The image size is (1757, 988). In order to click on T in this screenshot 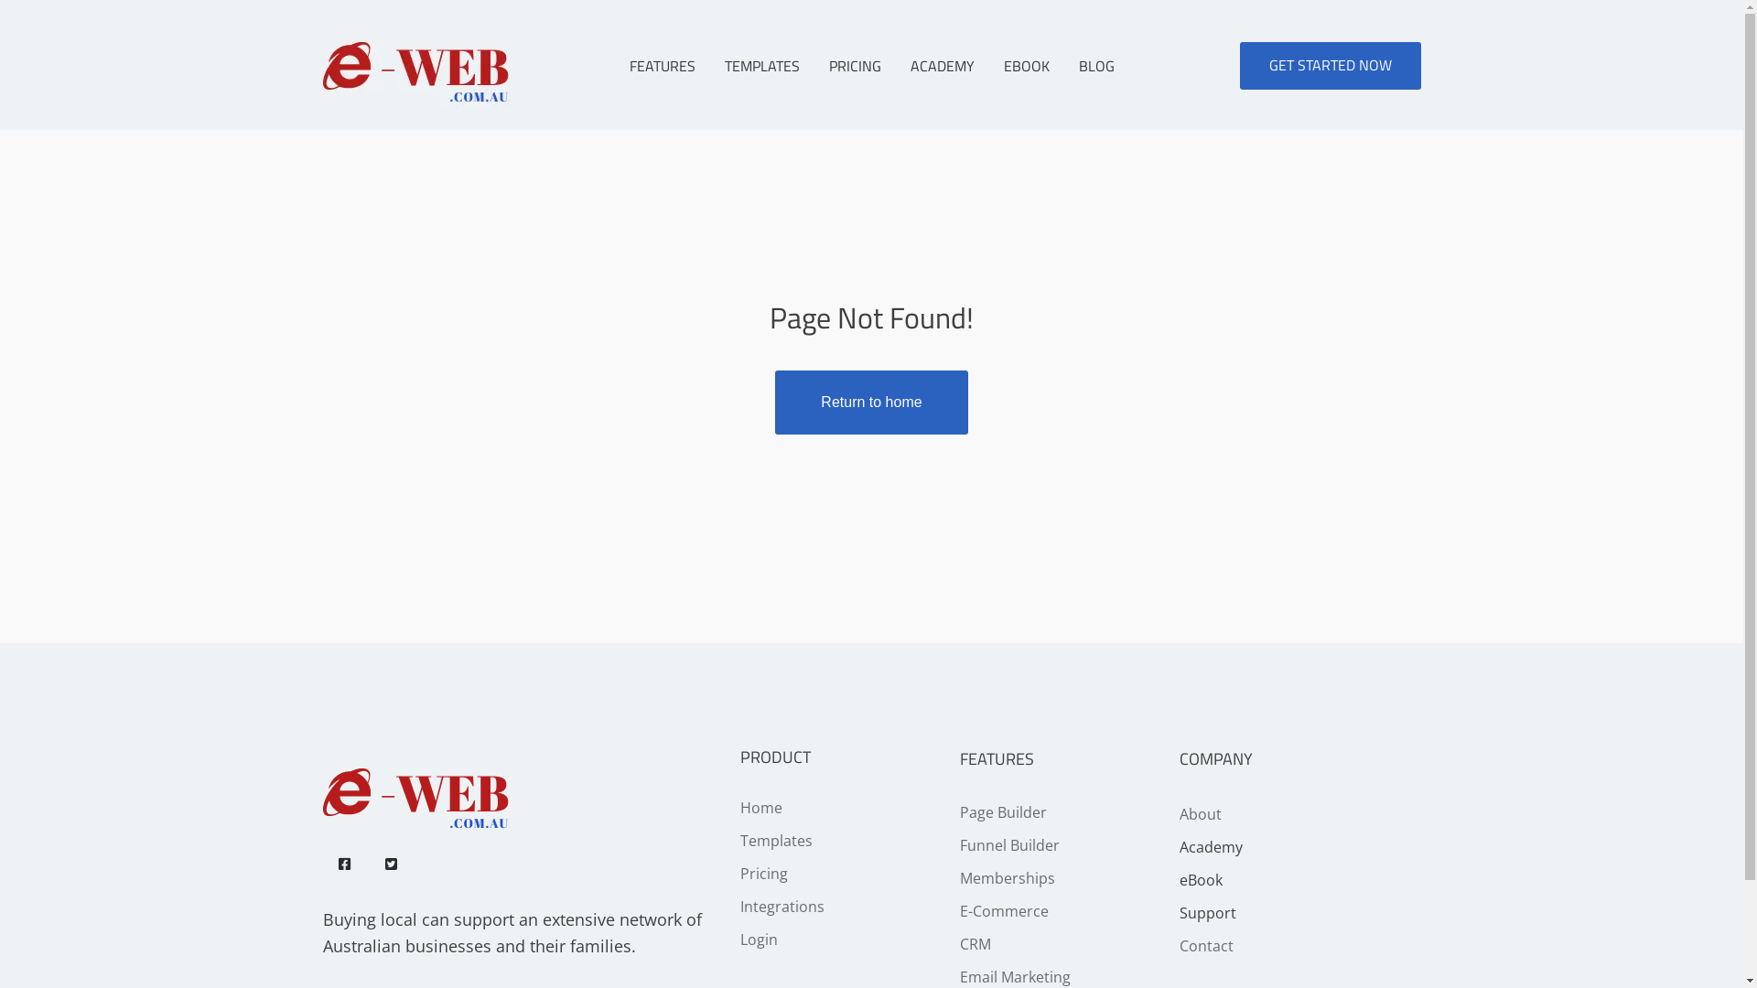, I will do `click(743, 841)`.